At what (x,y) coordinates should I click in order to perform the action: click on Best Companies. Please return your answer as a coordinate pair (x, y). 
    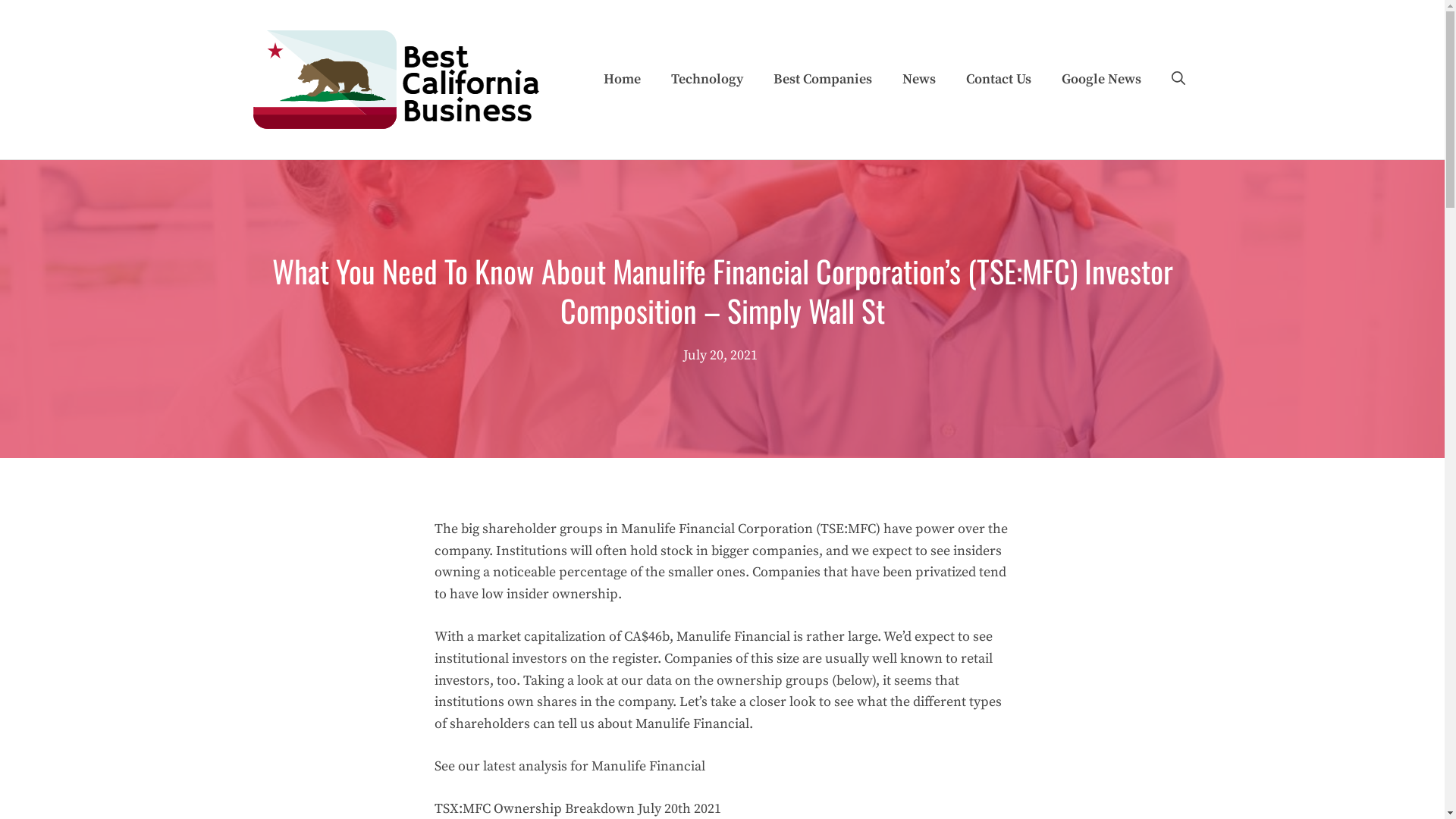
    Looking at the image, I should click on (823, 80).